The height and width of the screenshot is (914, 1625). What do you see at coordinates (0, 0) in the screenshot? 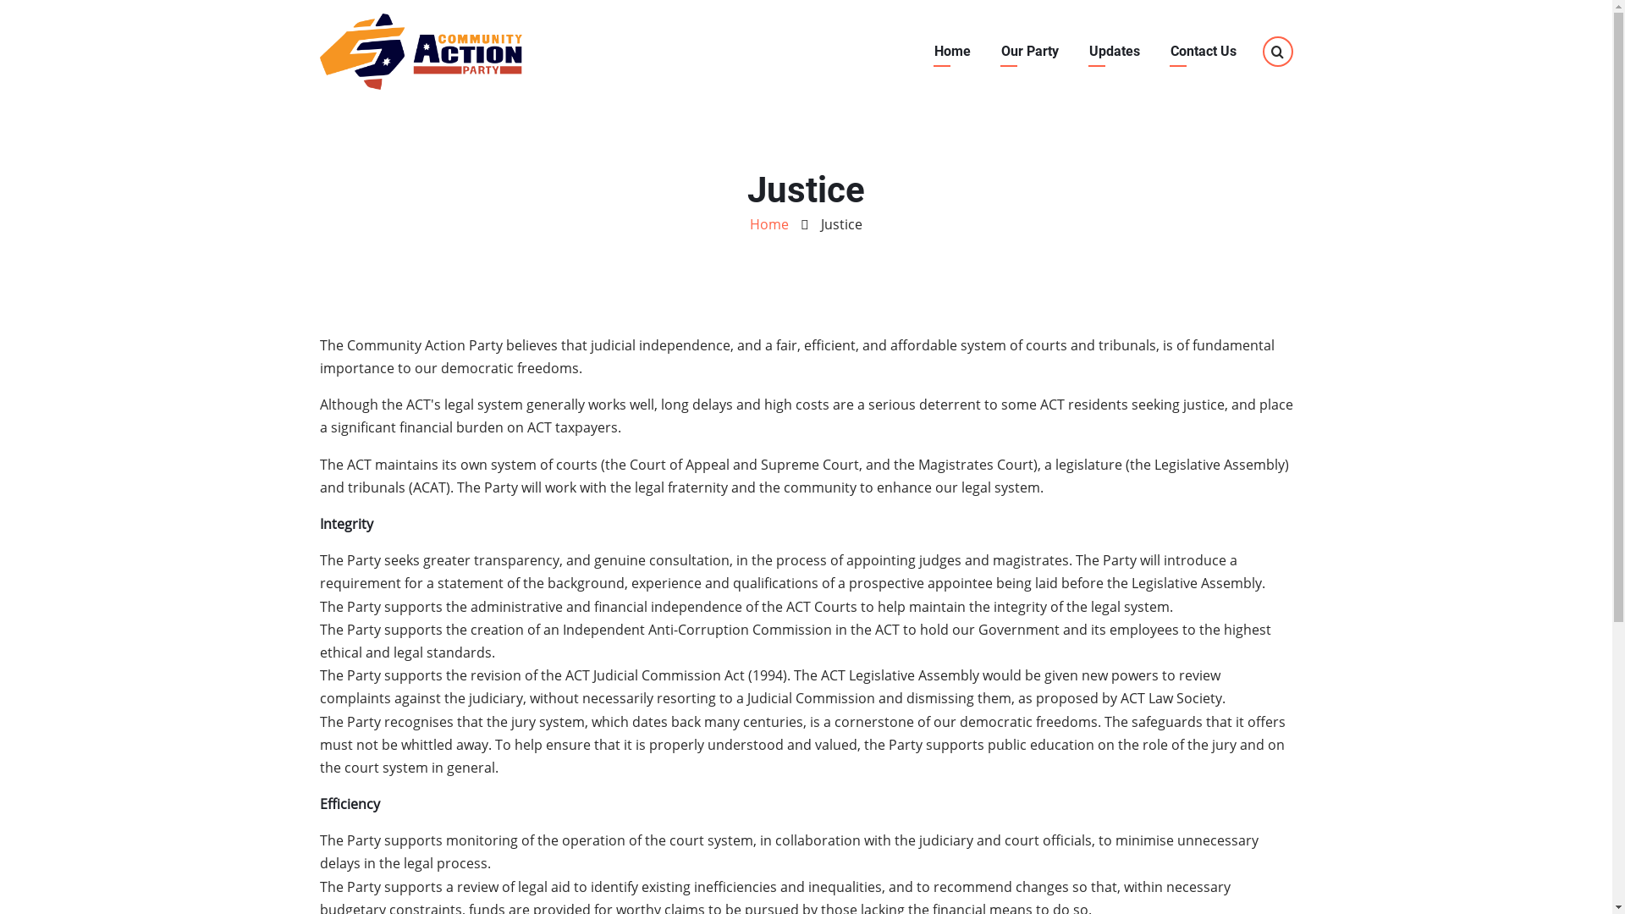
I see `Skip to main content` at bounding box center [0, 0].